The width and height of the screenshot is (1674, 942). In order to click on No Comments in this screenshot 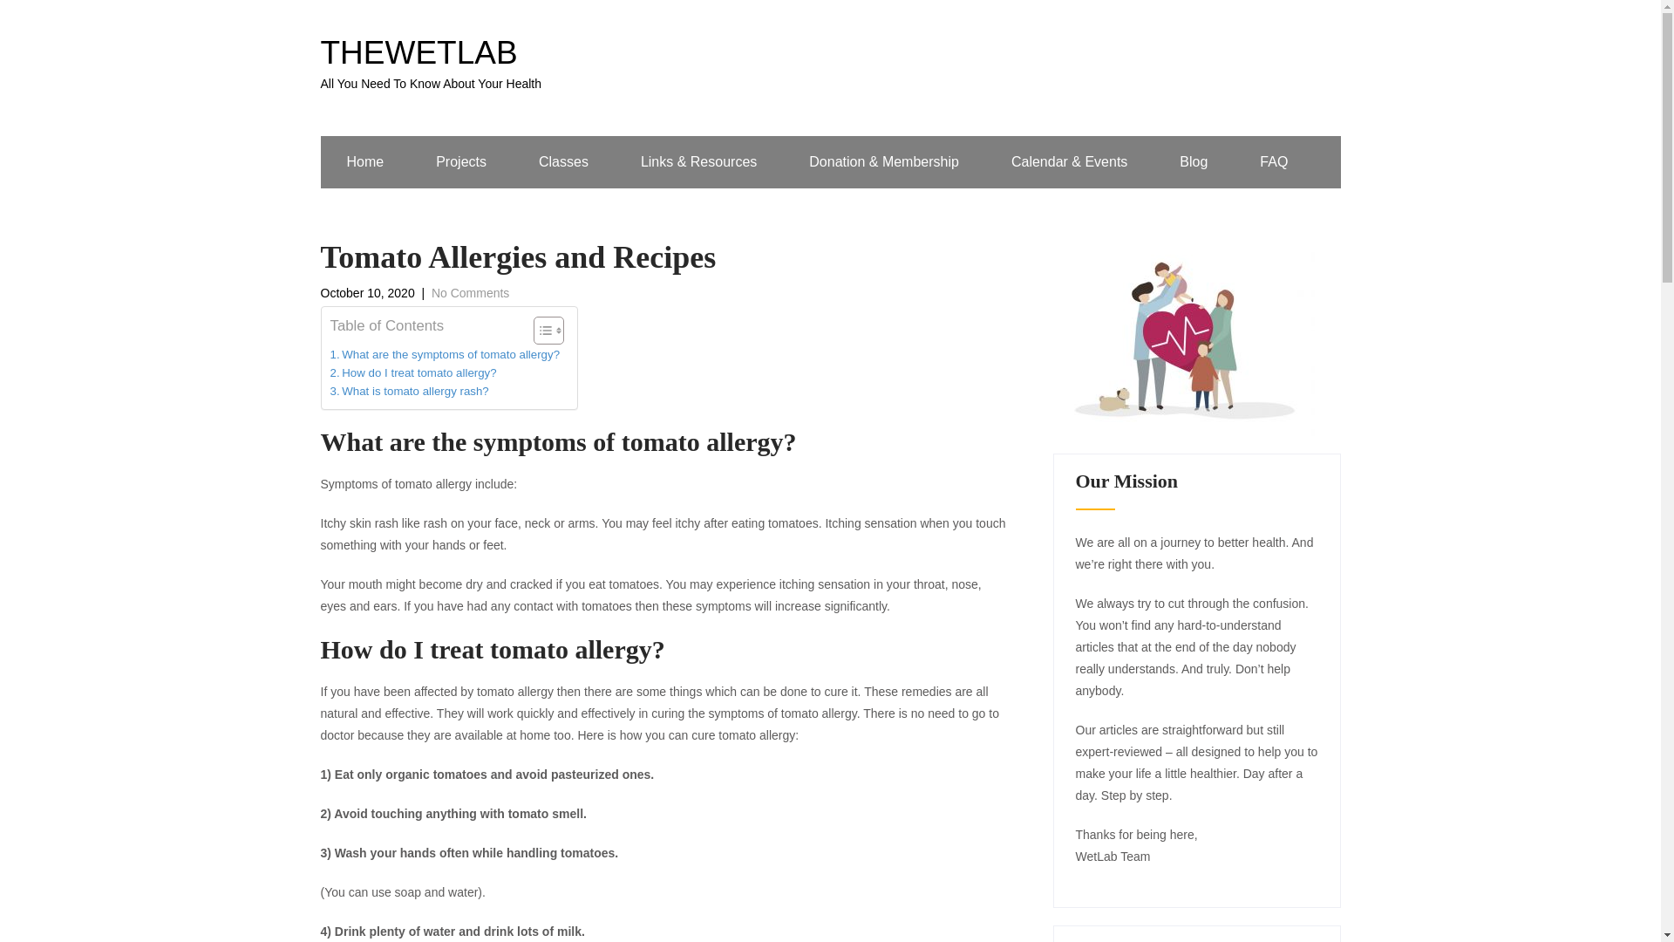, I will do `click(470, 293)`.